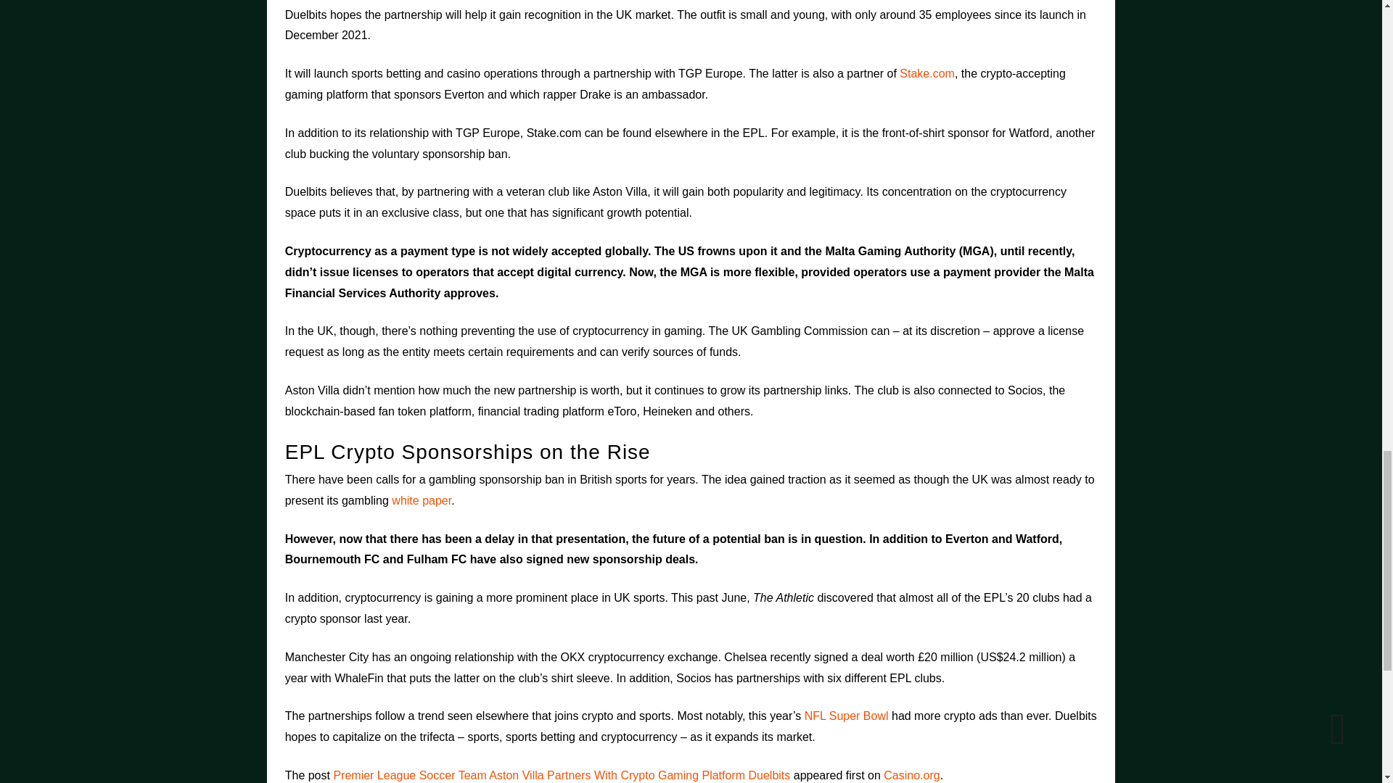 The width and height of the screenshot is (1393, 783). What do you see at coordinates (846, 715) in the screenshot?
I see `NFL Super Bowl` at bounding box center [846, 715].